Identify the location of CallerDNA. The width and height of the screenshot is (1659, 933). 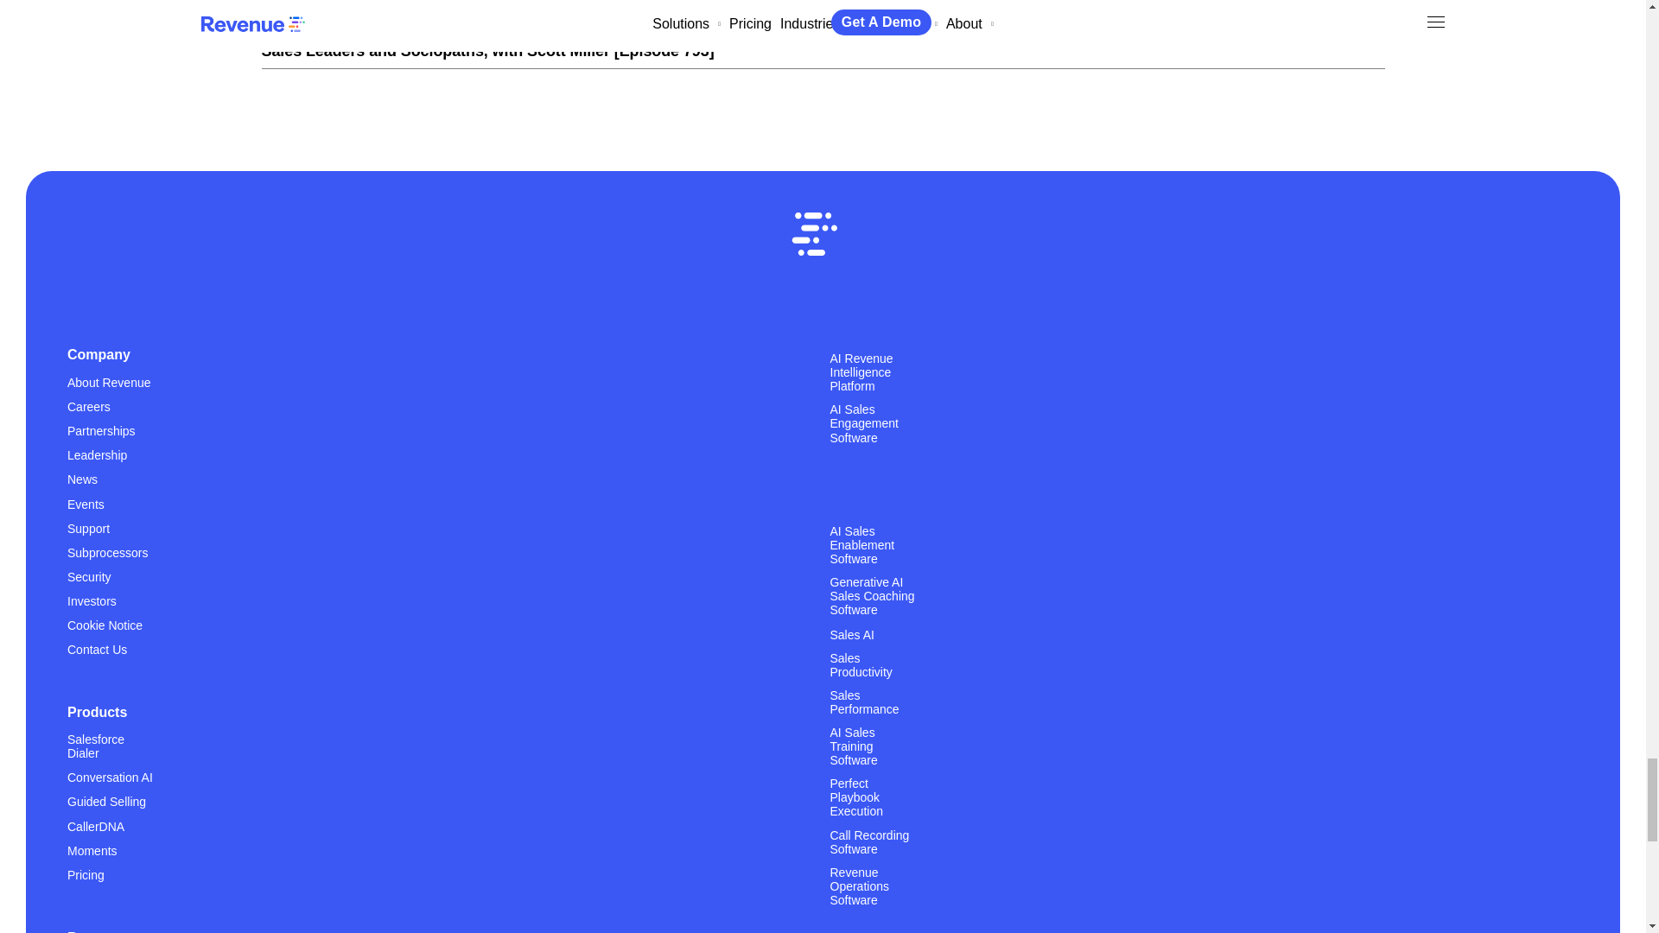
(96, 826).